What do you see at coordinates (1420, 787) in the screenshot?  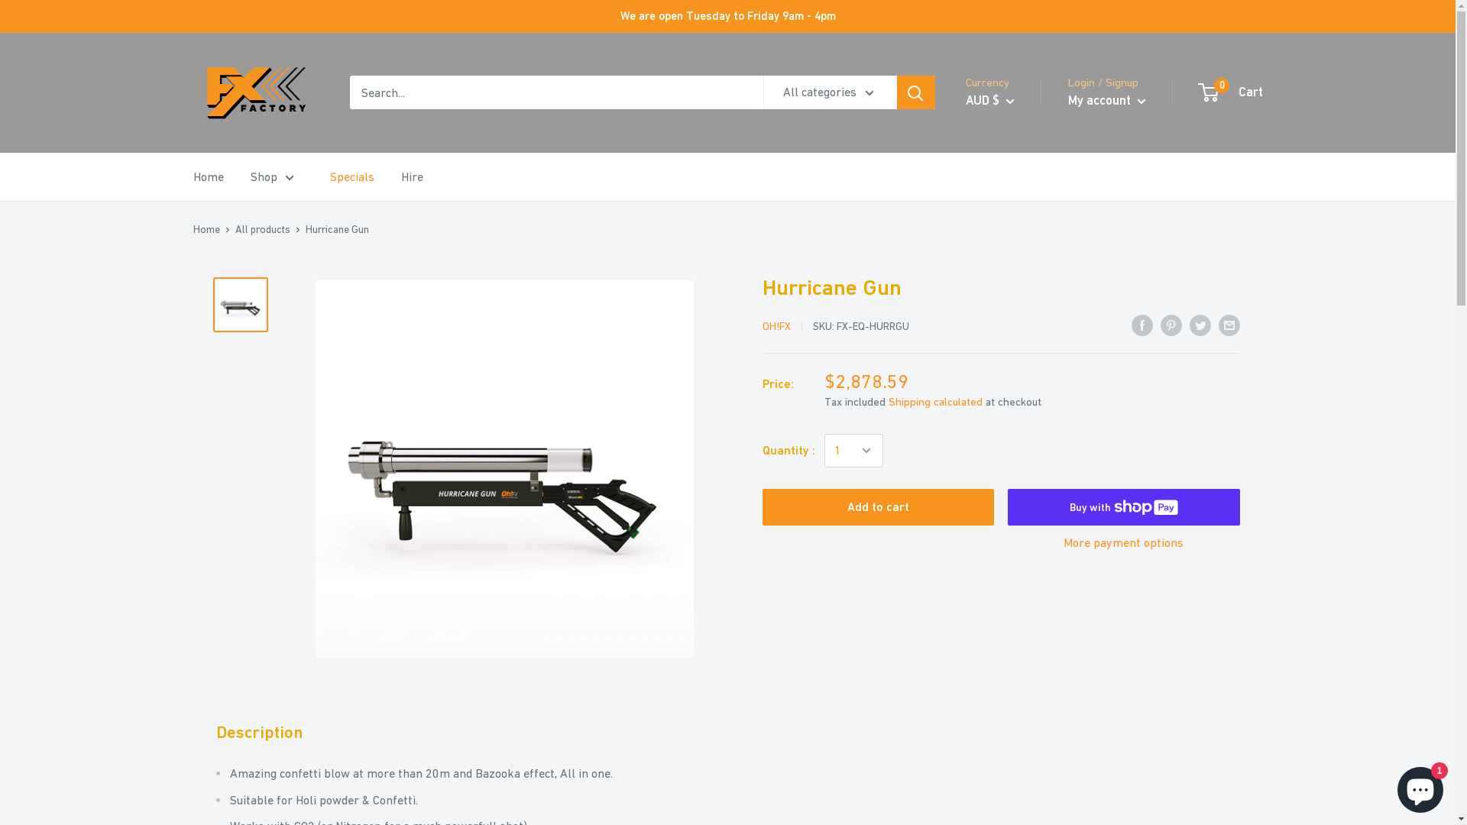 I see `Shopify online store chat` at bounding box center [1420, 787].